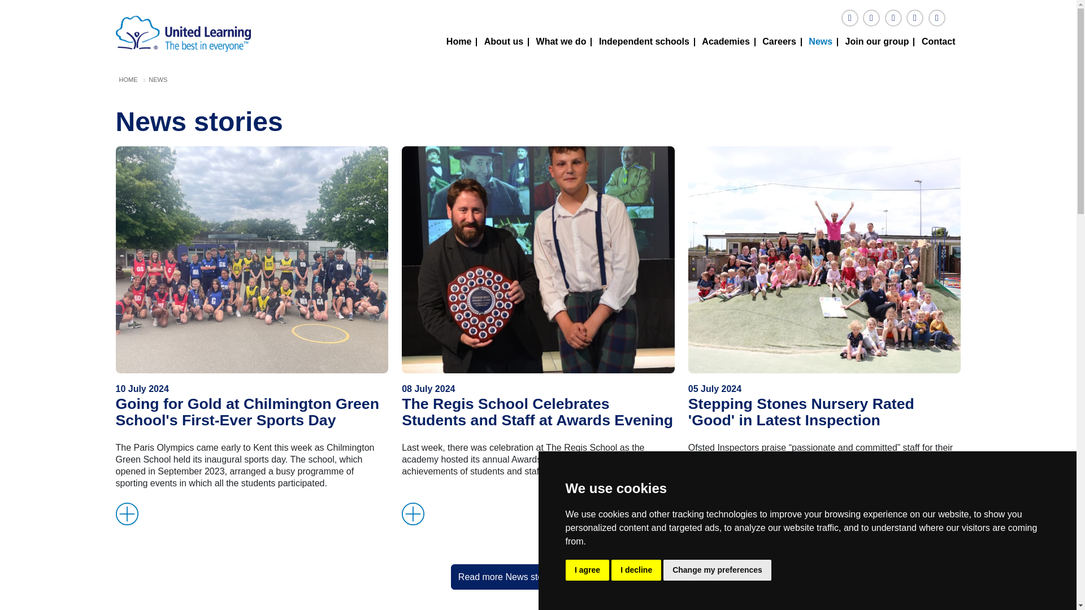  What do you see at coordinates (717, 570) in the screenshot?
I see `Change my preferences` at bounding box center [717, 570].